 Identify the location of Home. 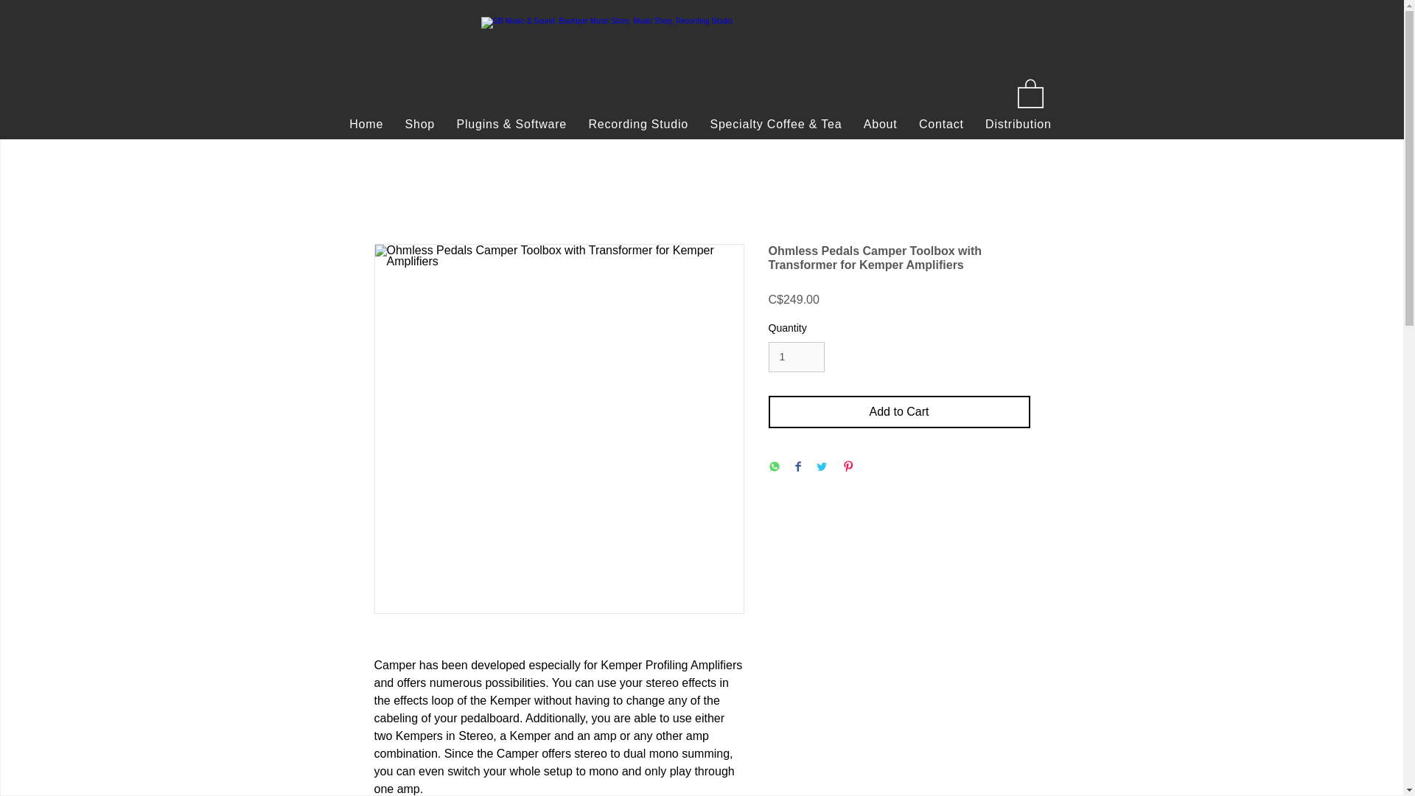
(366, 125).